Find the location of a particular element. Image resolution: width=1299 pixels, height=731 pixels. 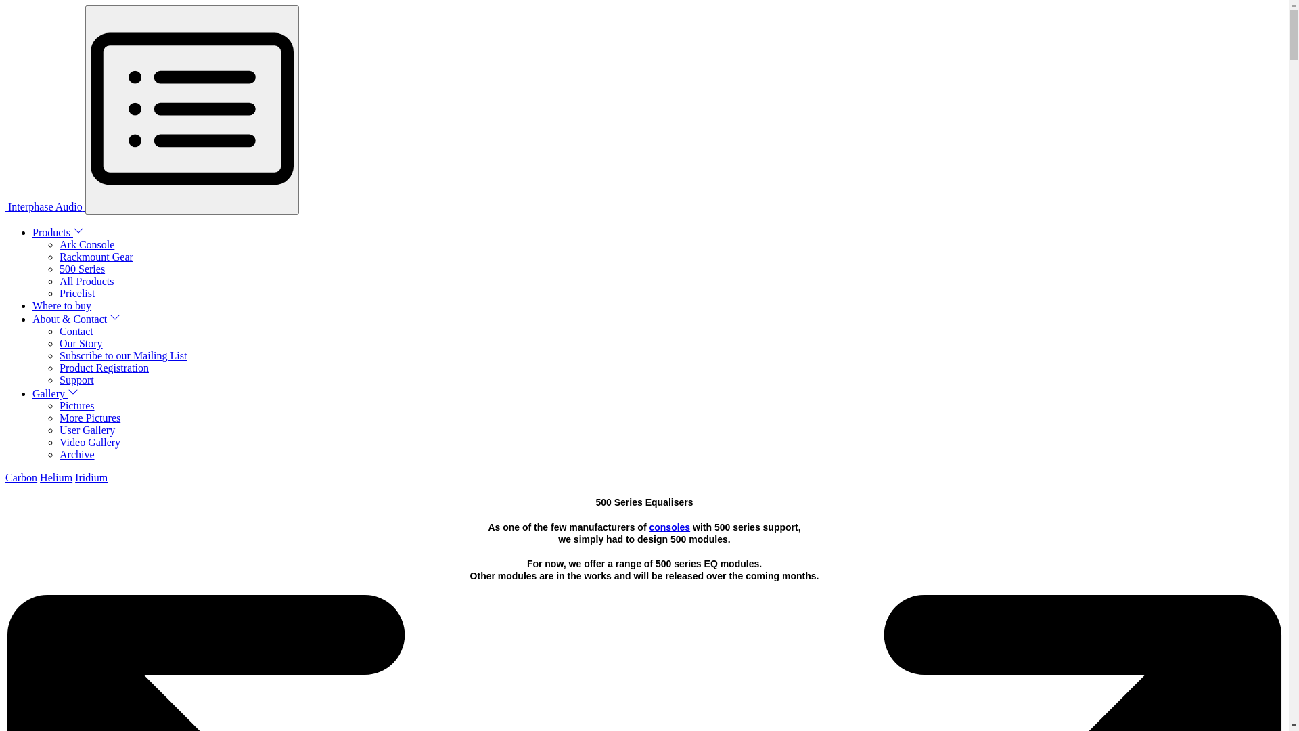

Iridium is located at coordinates (91, 478).